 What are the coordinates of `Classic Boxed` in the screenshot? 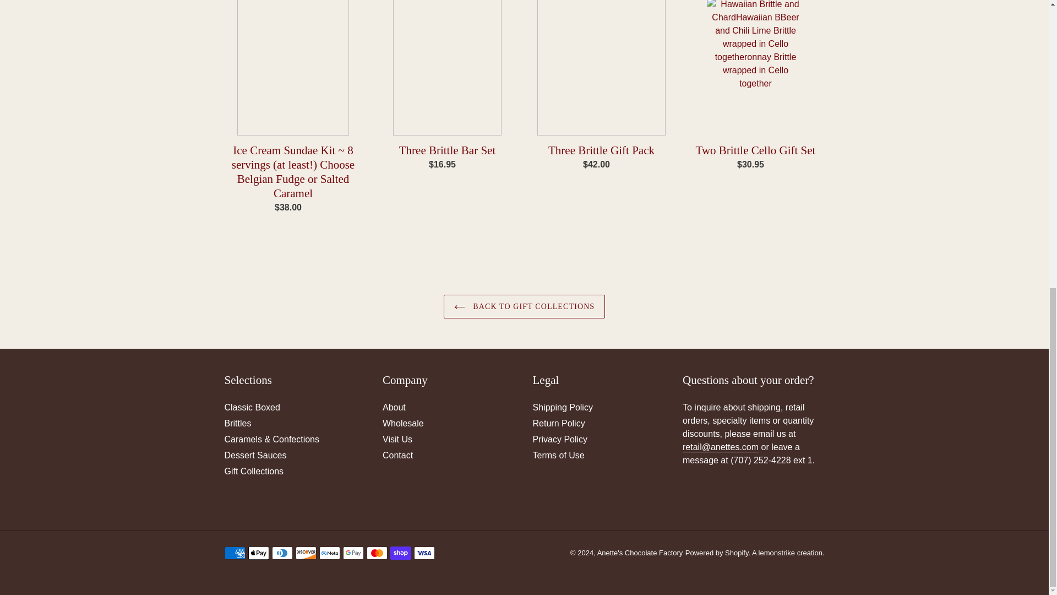 It's located at (252, 408).